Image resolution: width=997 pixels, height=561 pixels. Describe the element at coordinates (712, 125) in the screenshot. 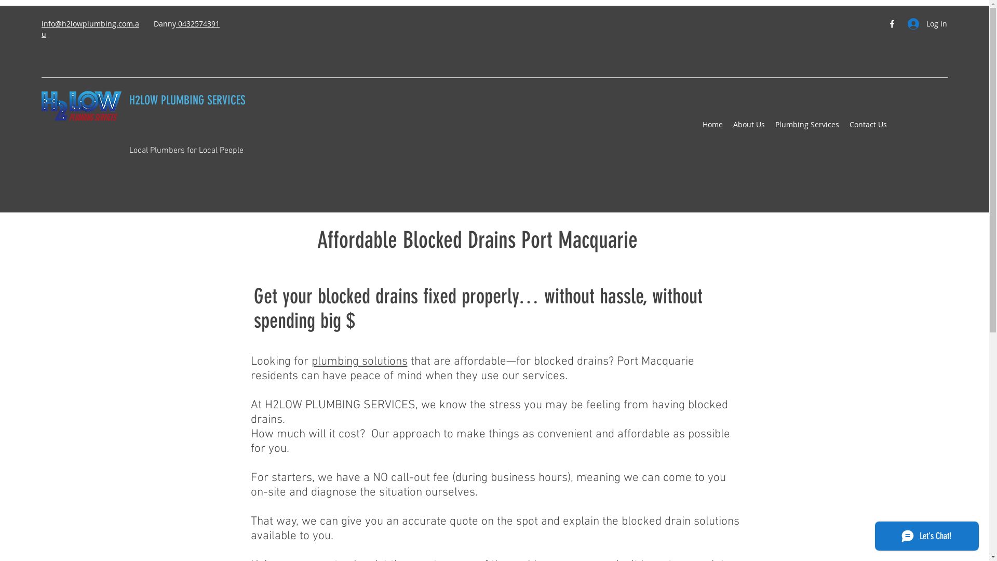

I see `Home` at that location.